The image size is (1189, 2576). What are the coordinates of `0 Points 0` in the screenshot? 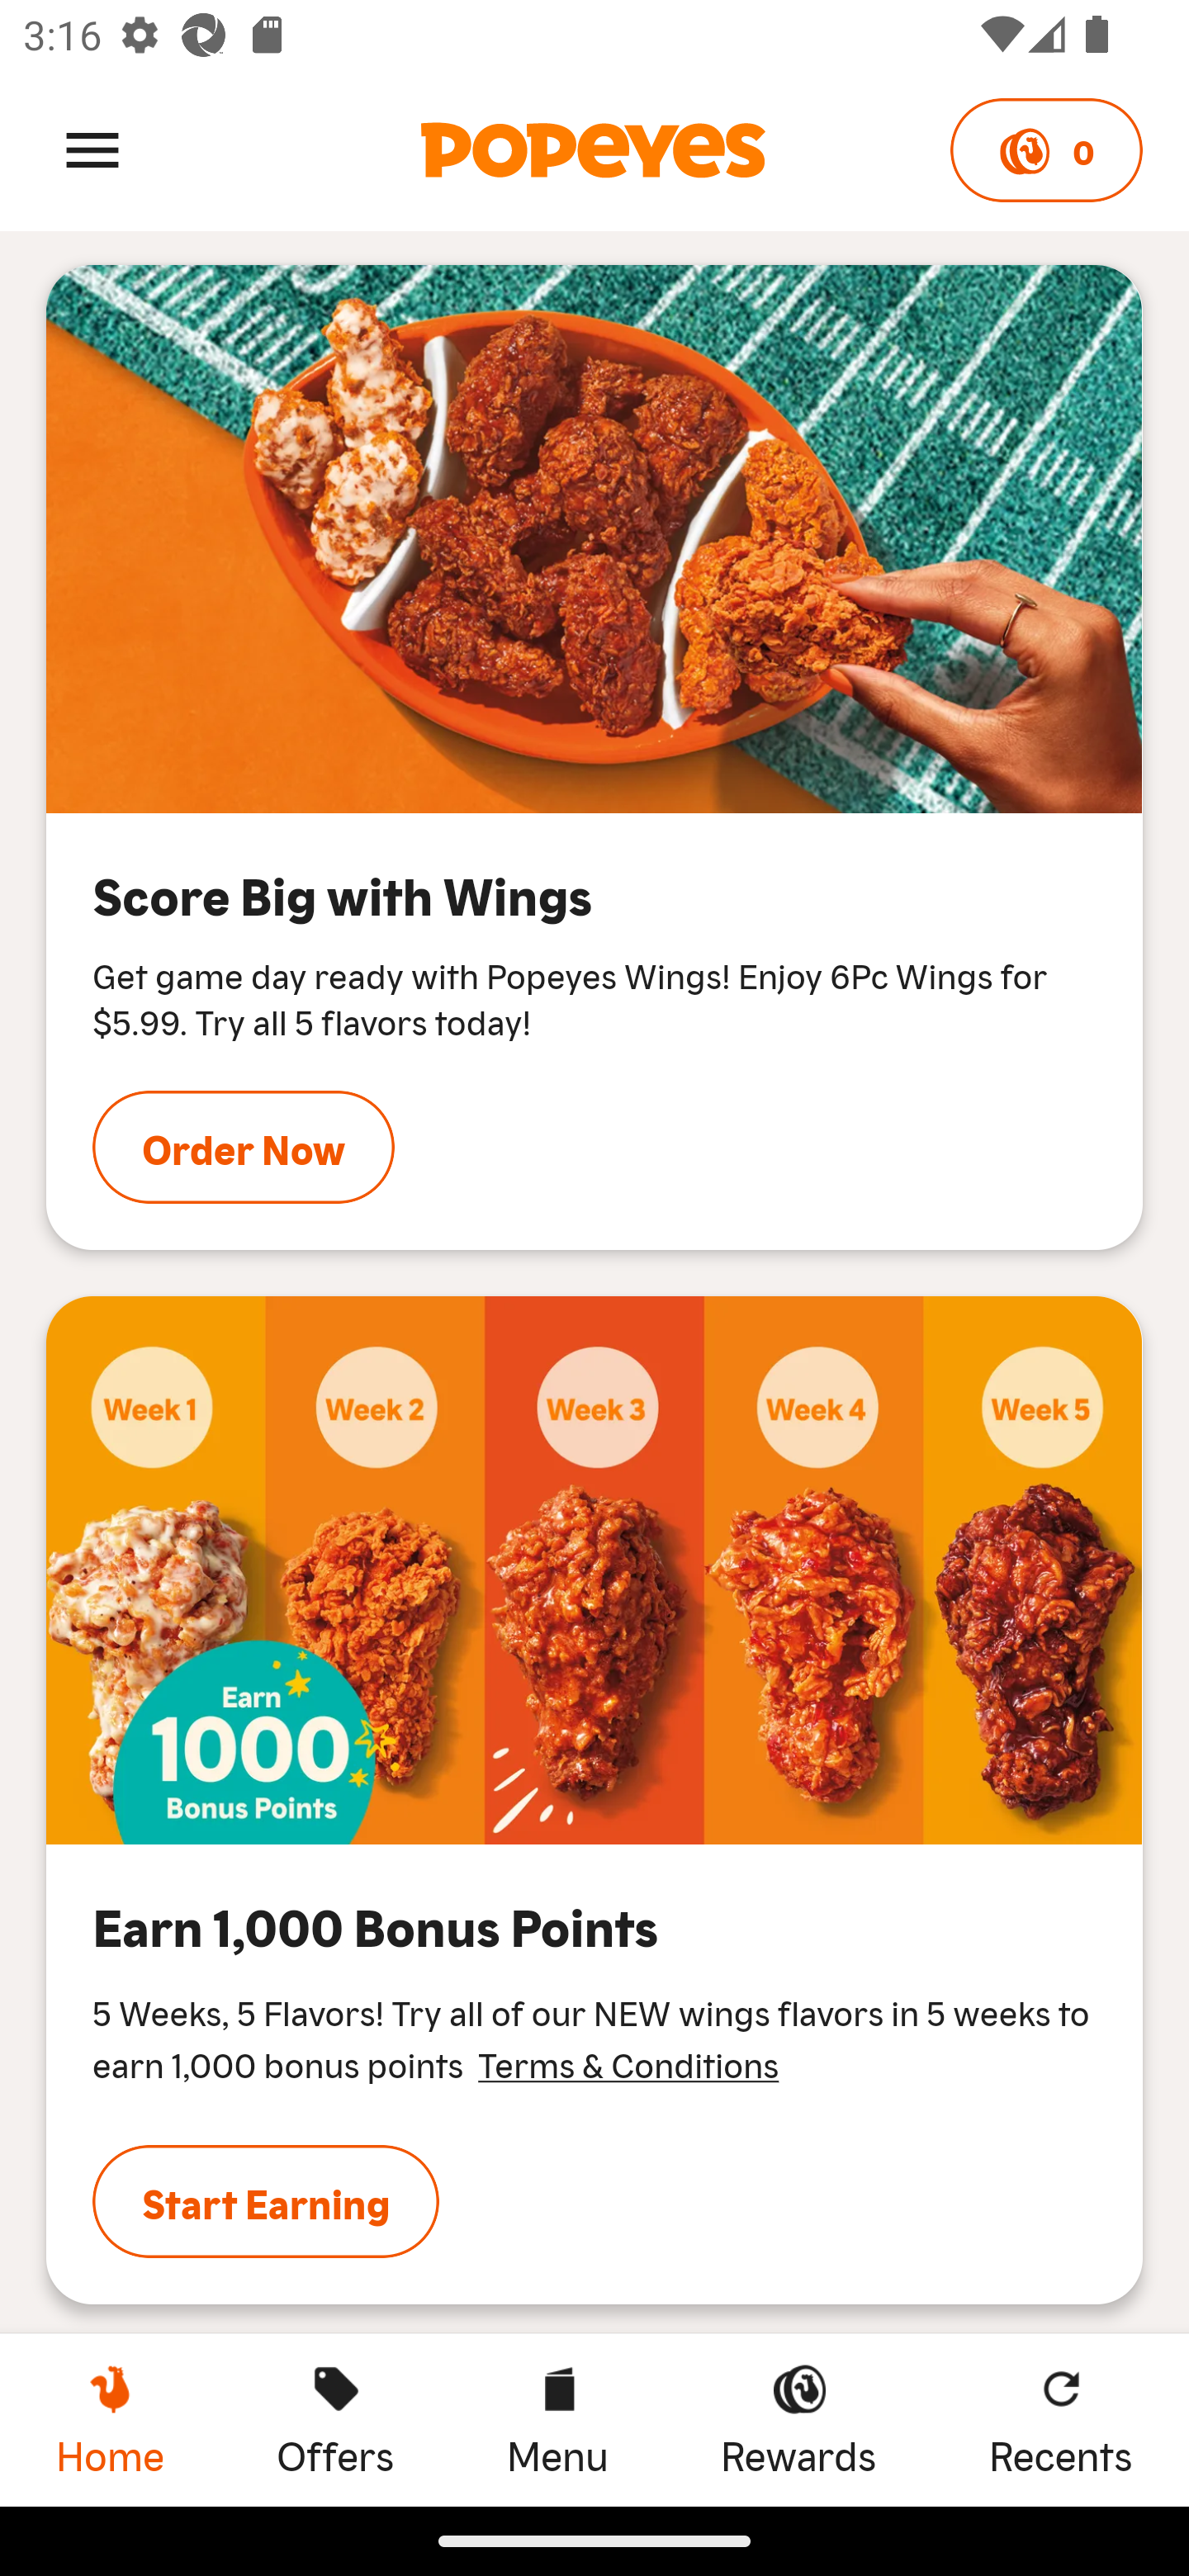 It's located at (1045, 150).